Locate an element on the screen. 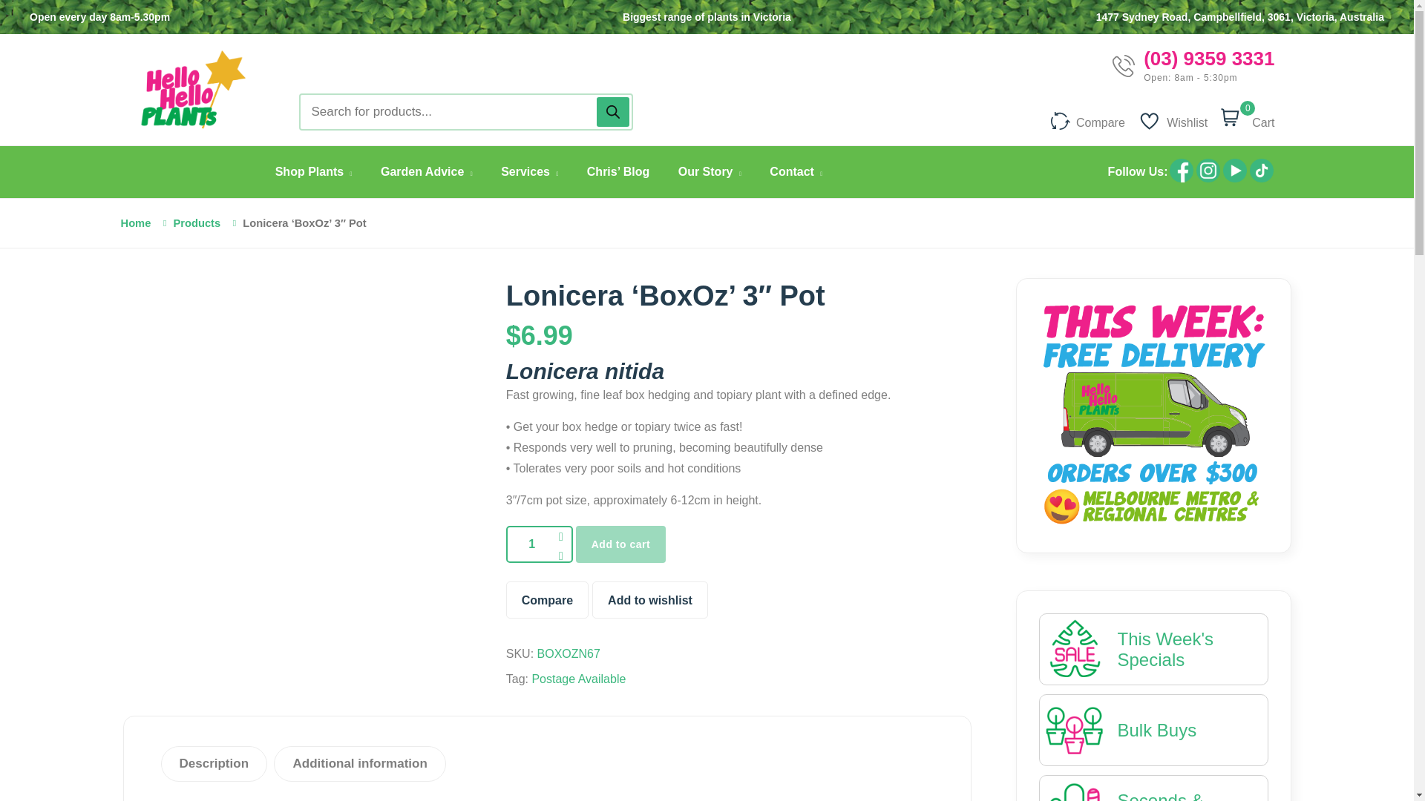 The width and height of the screenshot is (1425, 801). Qty is located at coordinates (539, 544).